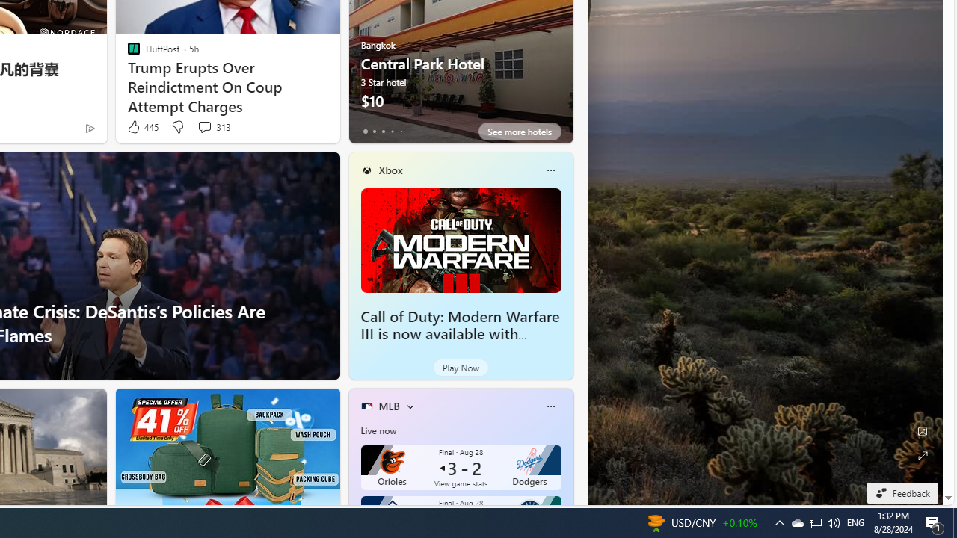 Image resolution: width=957 pixels, height=538 pixels. I want to click on Edit Background, so click(923, 431).